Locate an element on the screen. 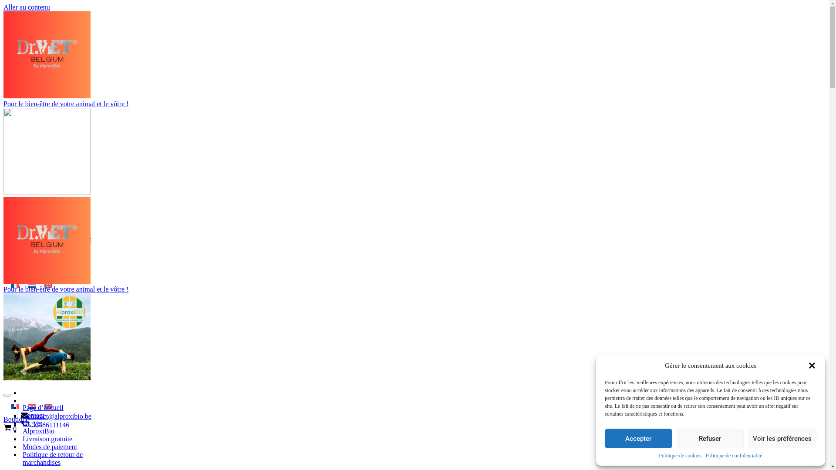 This screenshot has width=836, height=470. Menu de navigation is located at coordinates (7, 395).